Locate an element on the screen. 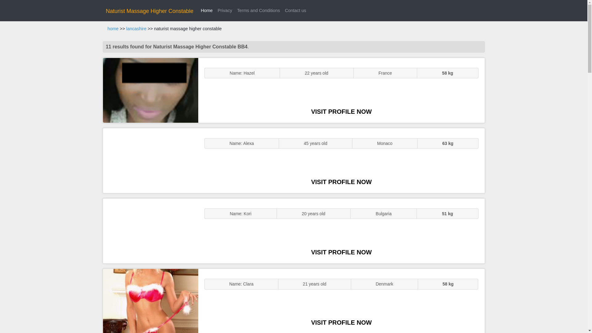 Image resolution: width=592 pixels, height=333 pixels. Sluts is located at coordinates (150, 301).